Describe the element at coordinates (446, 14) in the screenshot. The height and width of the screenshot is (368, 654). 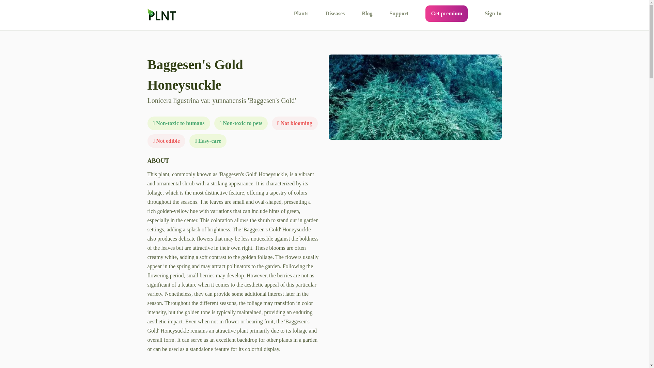
I see `Get premium` at that location.